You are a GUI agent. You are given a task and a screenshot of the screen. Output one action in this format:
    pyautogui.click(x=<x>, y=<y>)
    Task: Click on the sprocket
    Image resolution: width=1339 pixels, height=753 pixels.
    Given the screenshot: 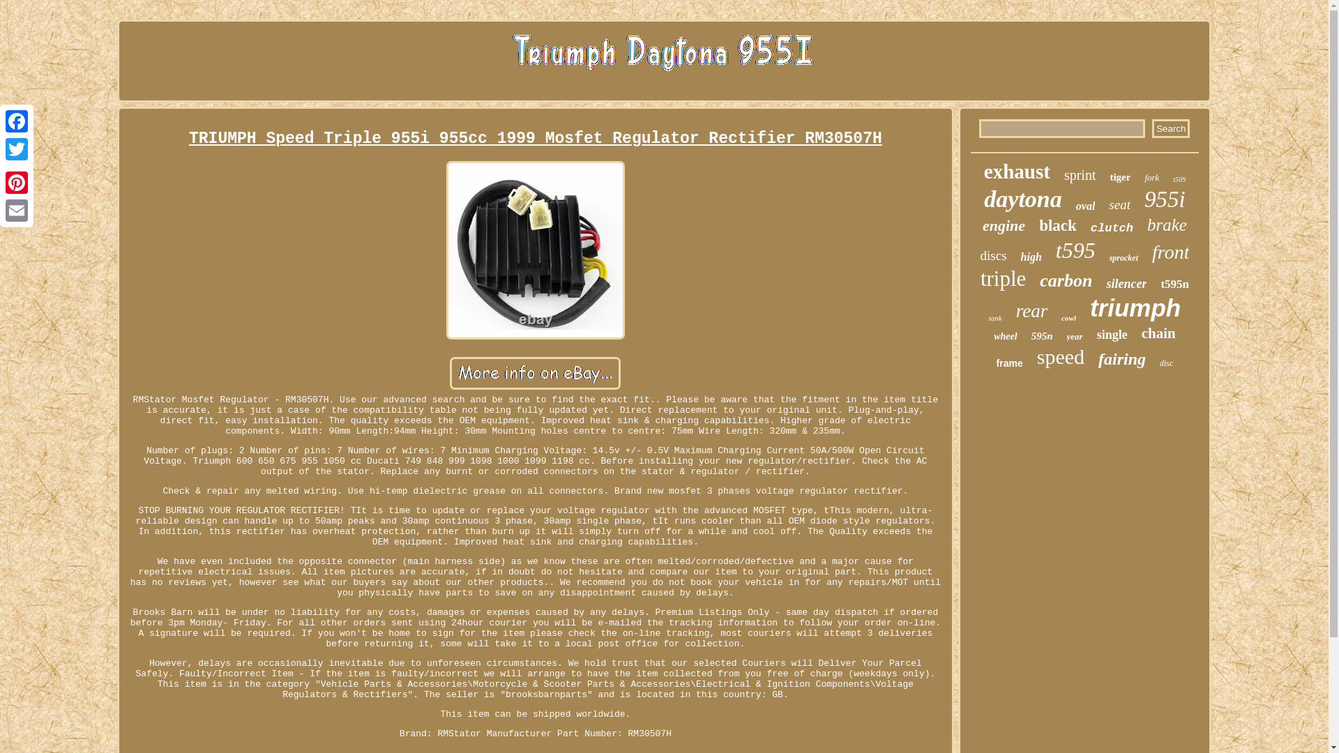 What is the action you would take?
    pyautogui.click(x=1124, y=258)
    